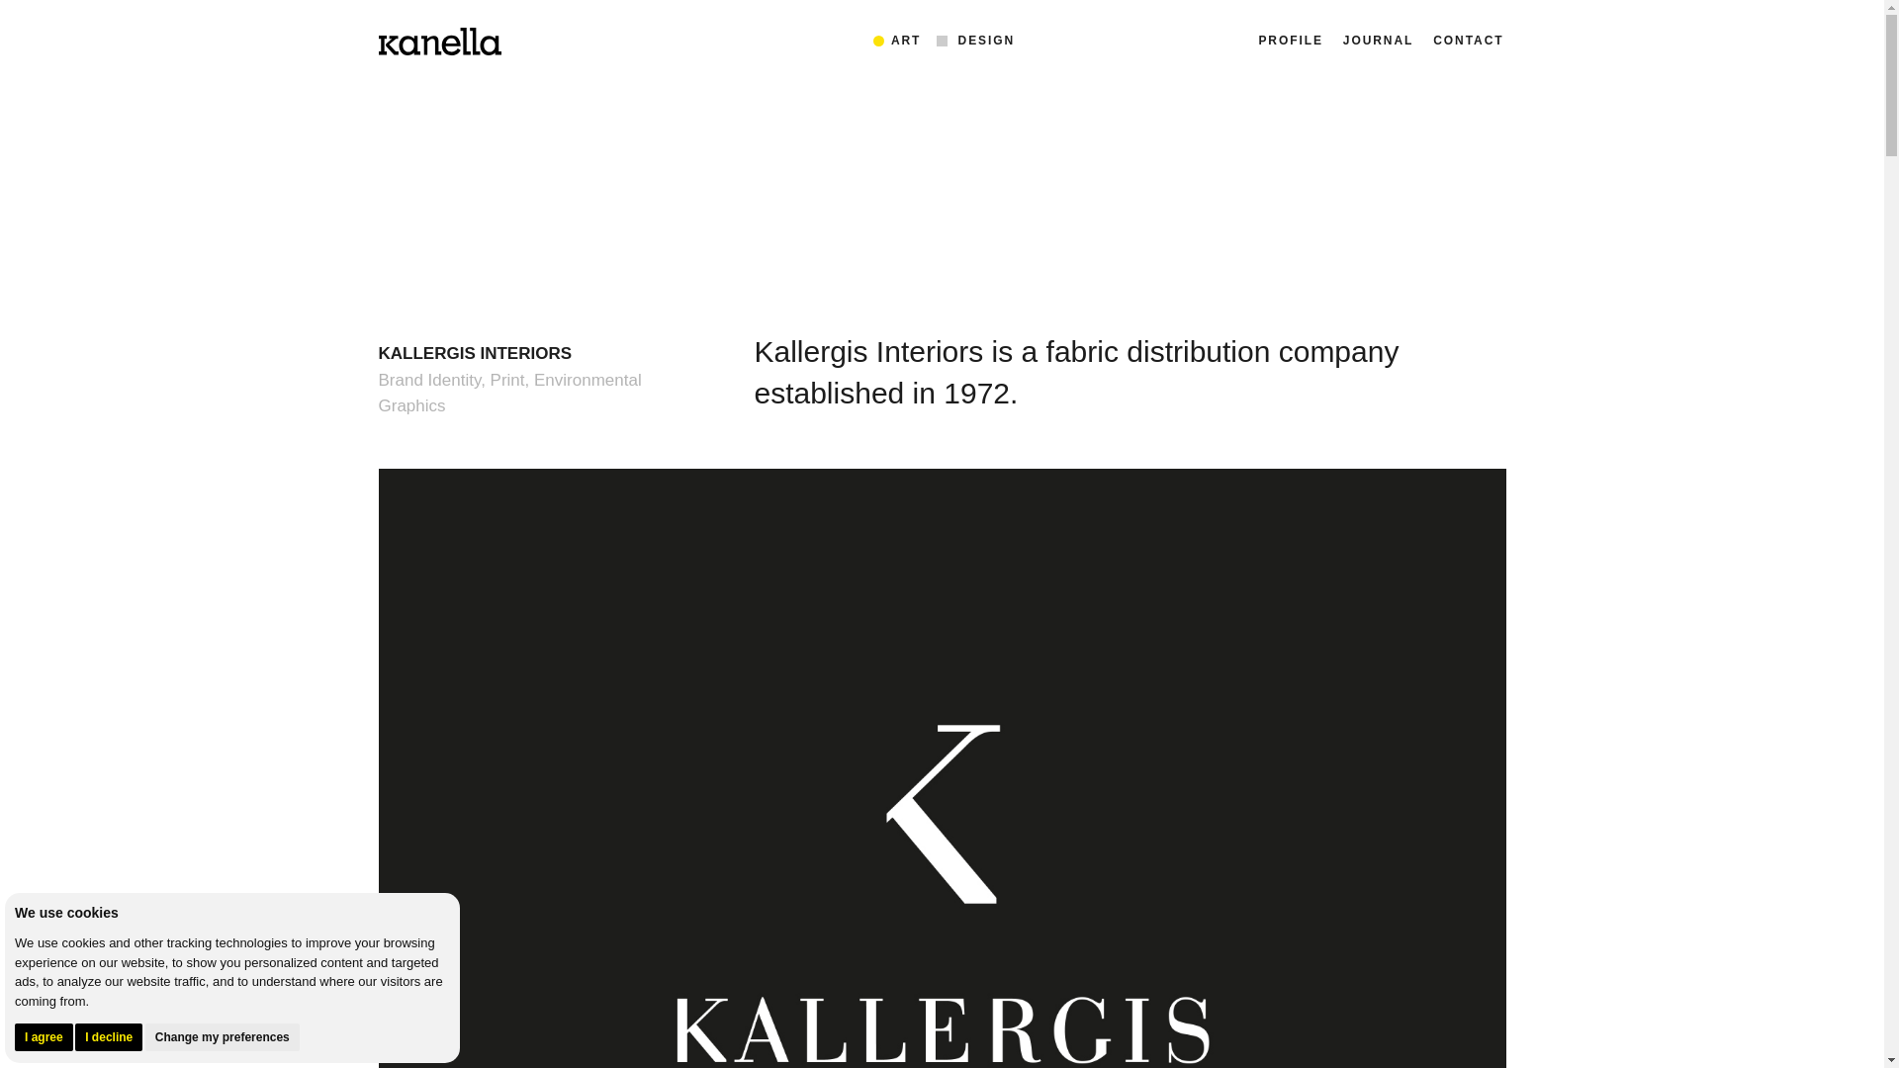 The image size is (1899, 1068). What do you see at coordinates (987, 40) in the screenshot?
I see `DESIGN` at bounding box center [987, 40].